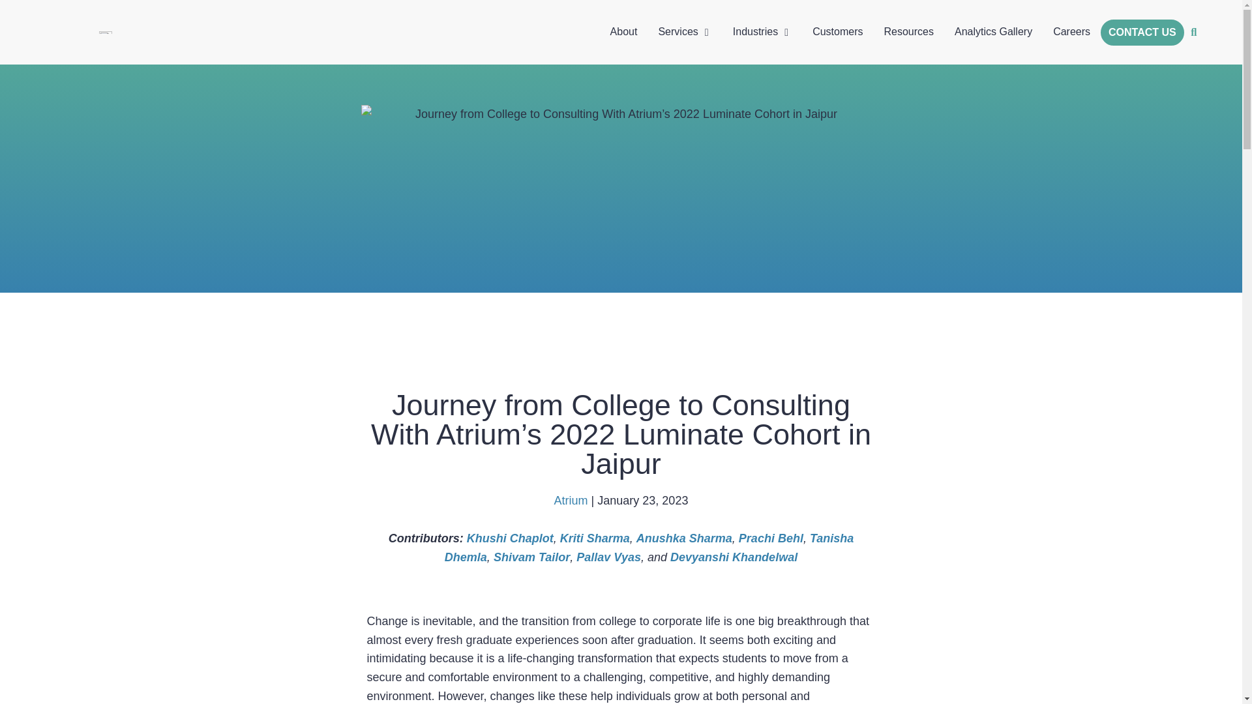 The width and height of the screenshot is (1252, 704). What do you see at coordinates (678, 31) in the screenshot?
I see `Services` at bounding box center [678, 31].